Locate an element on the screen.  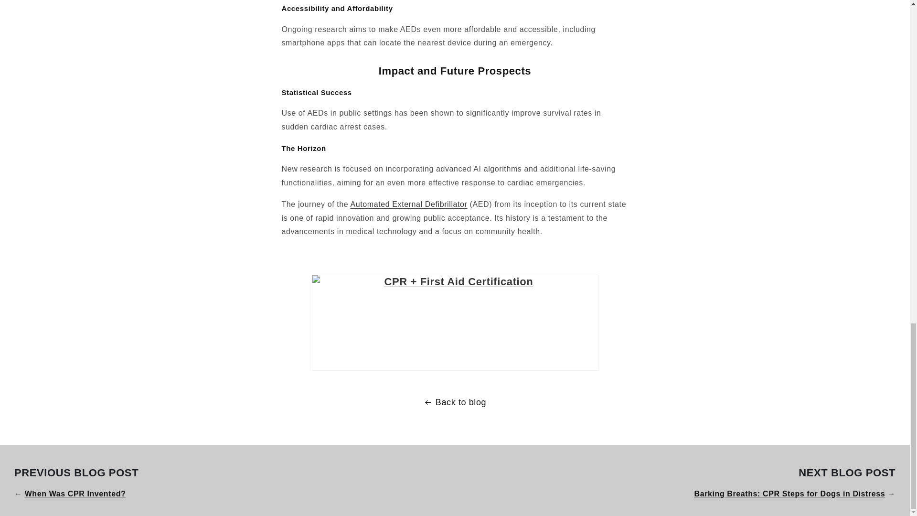
When Was CPR Invented? is located at coordinates (75, 494).